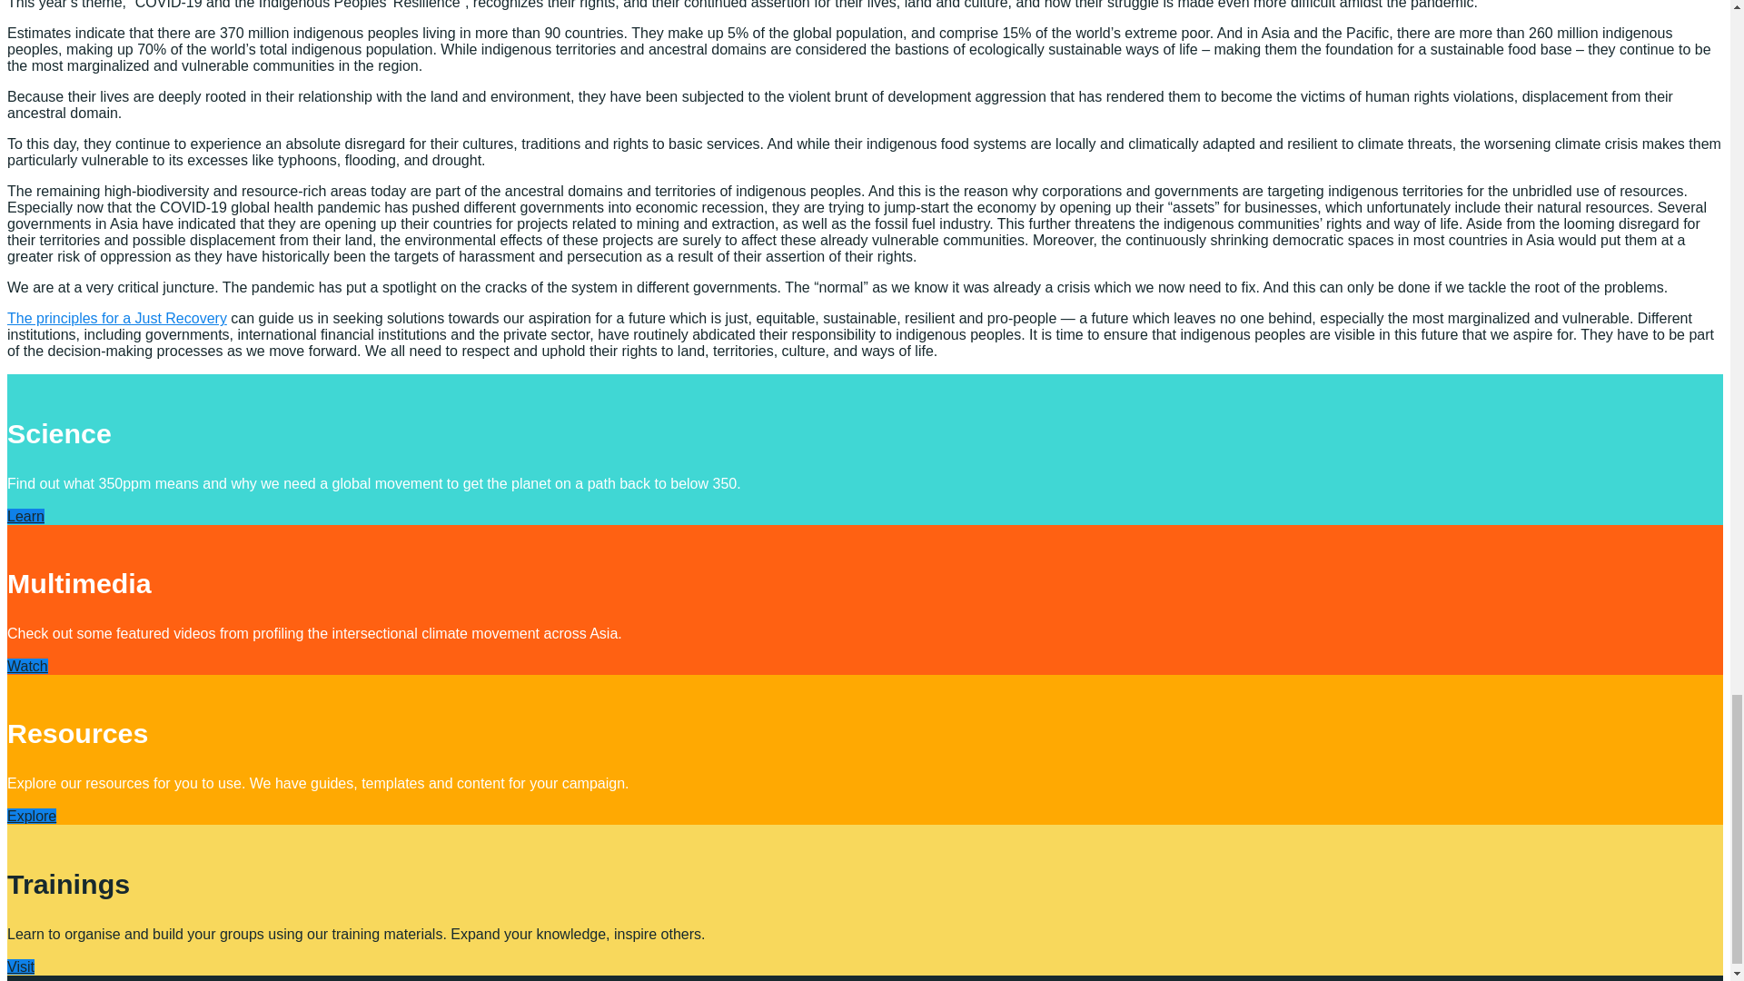 The height and width of the screenshot is (981, 1744). Describe the element at coordinates (25, 516) in the screenshot. I see `Learn` at that location.